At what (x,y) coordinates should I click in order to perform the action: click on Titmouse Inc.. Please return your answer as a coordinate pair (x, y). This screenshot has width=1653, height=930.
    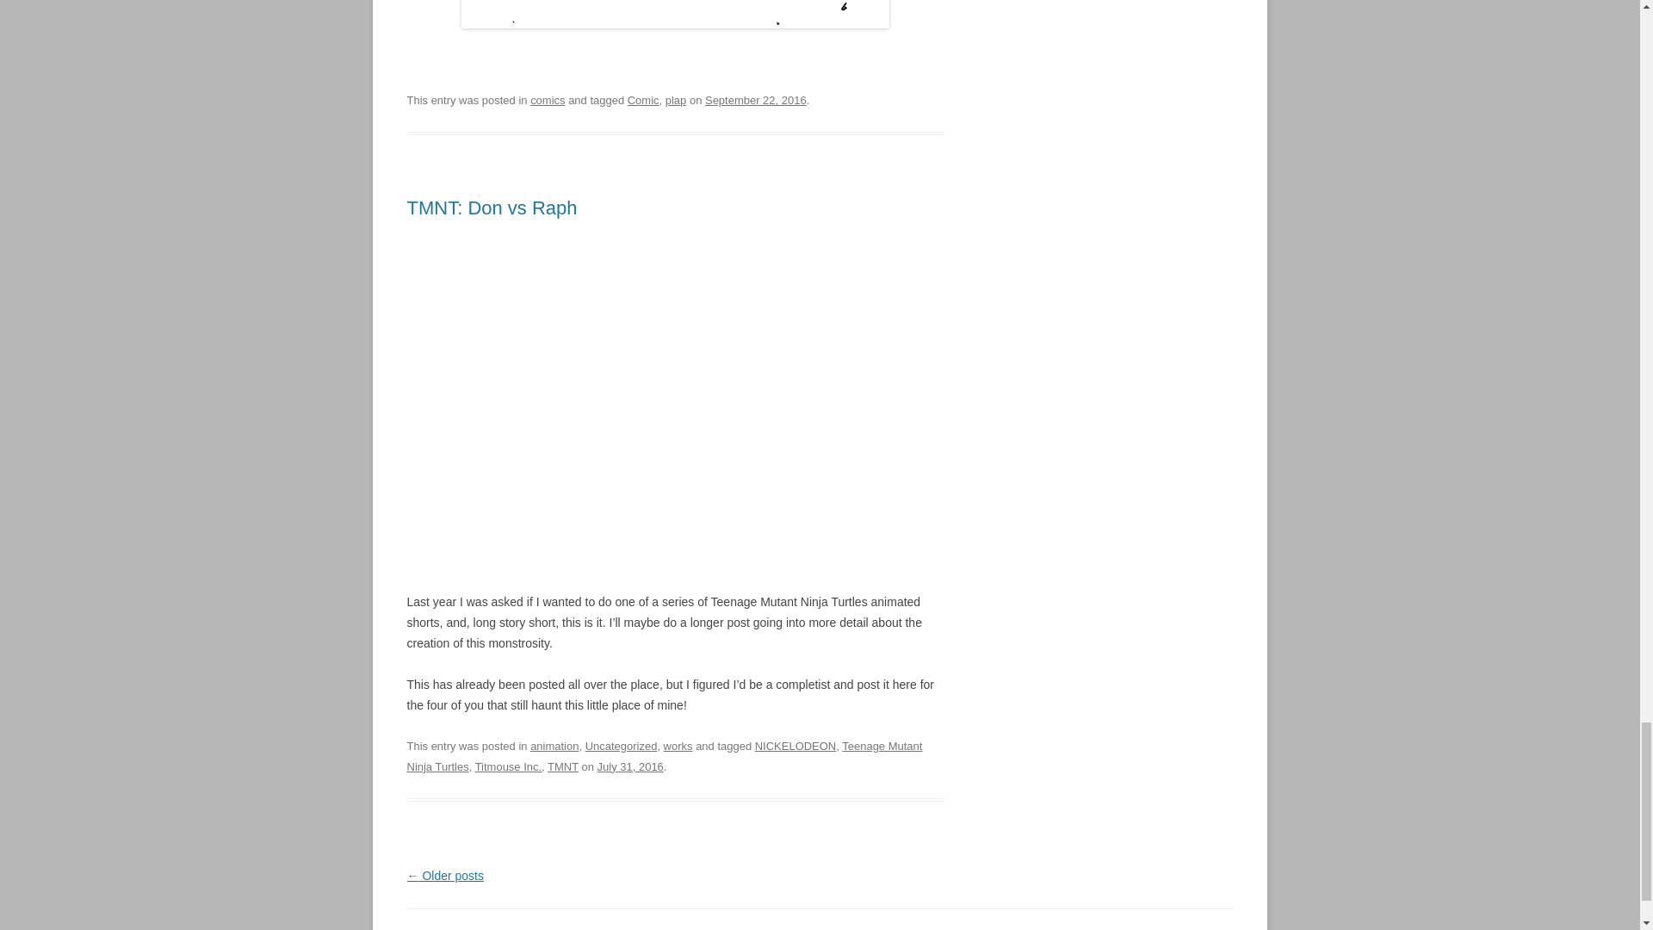
    Looking at the image, I should click on (508, 766).